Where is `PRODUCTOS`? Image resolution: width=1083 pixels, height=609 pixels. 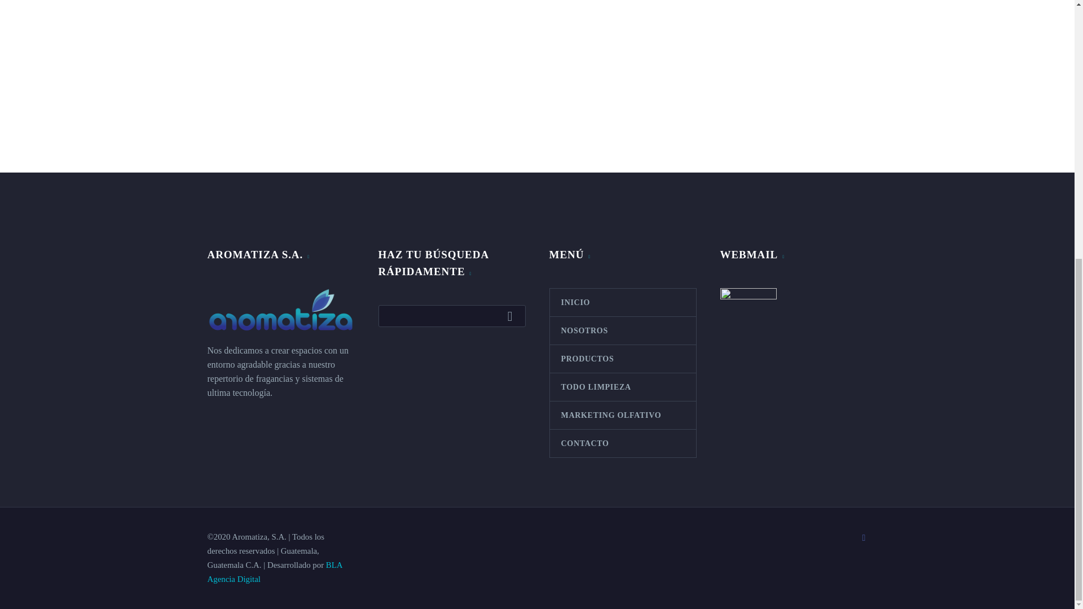
PRODUCTOS is located at coordinates (622, 359).